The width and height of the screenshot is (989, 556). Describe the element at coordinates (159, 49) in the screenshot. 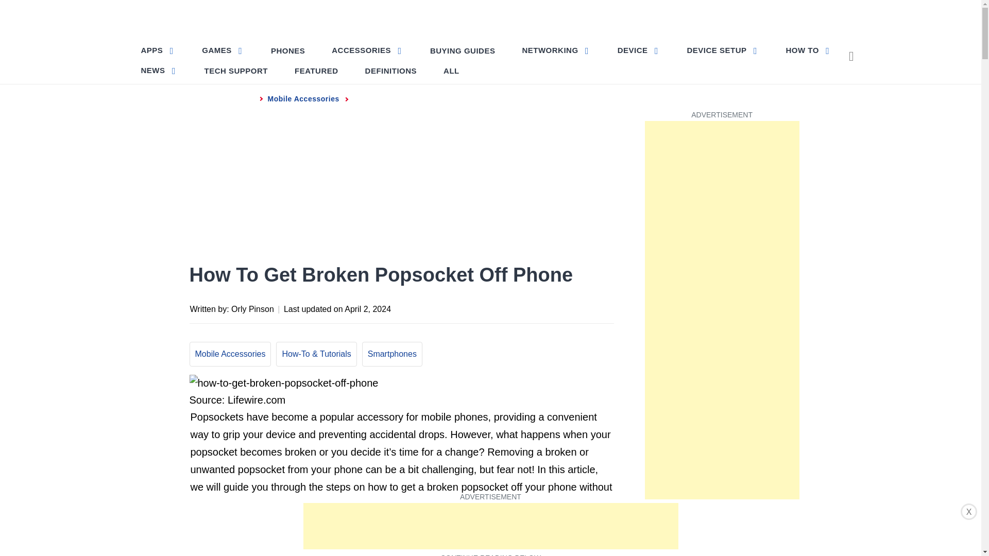

I see `APPS` at that location.